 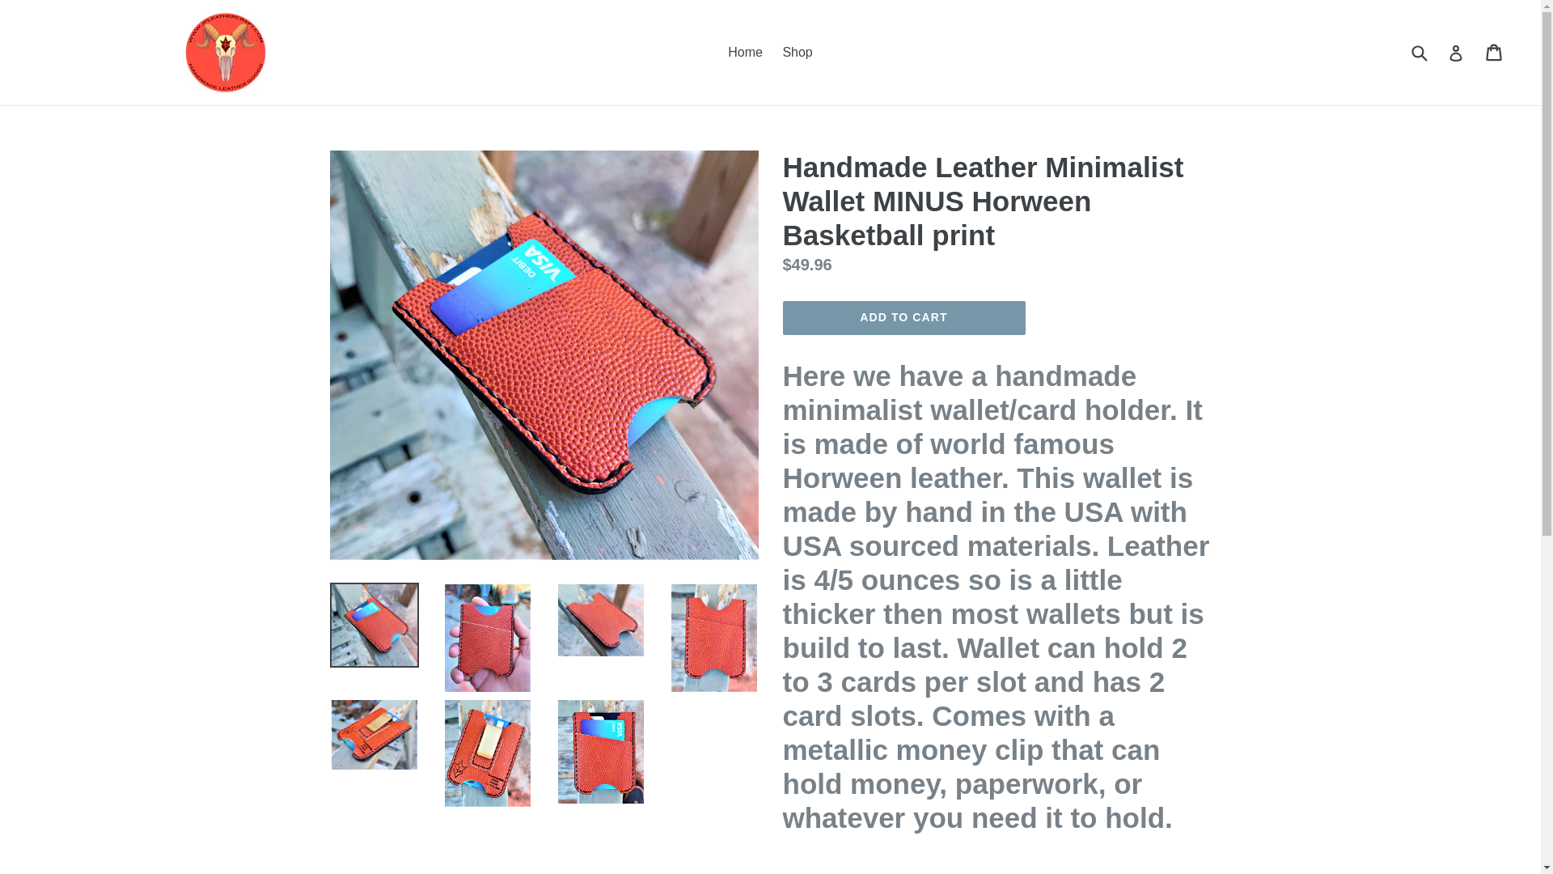 I want to click on ADD TO CART, so click(x=903, y=317).